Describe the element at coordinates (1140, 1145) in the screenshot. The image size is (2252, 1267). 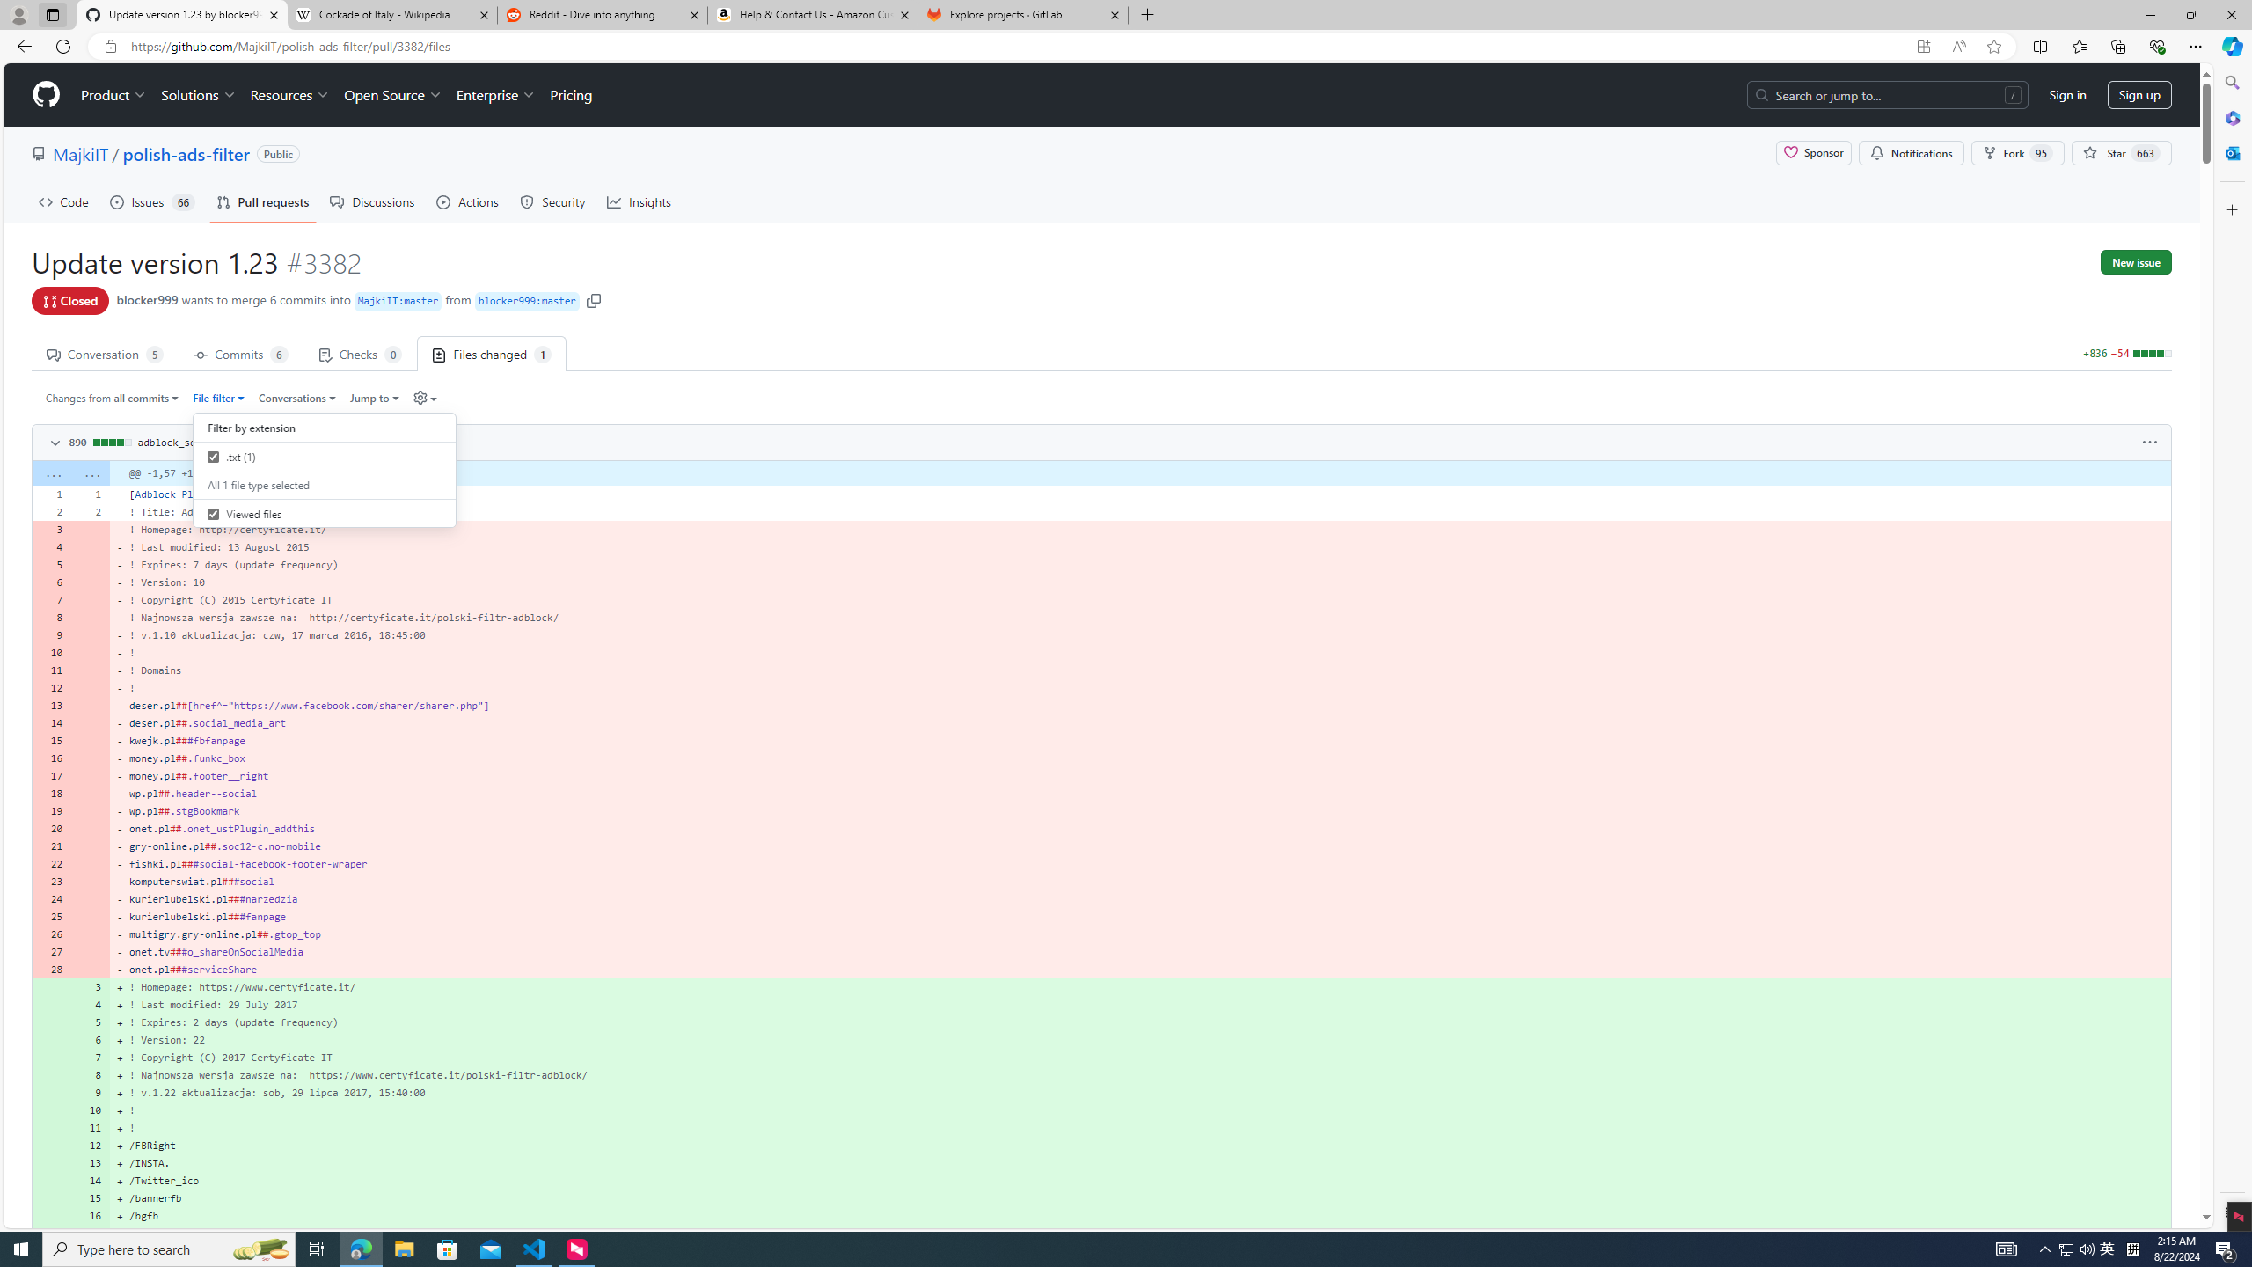
I see `+ /FBRight ` at that location.